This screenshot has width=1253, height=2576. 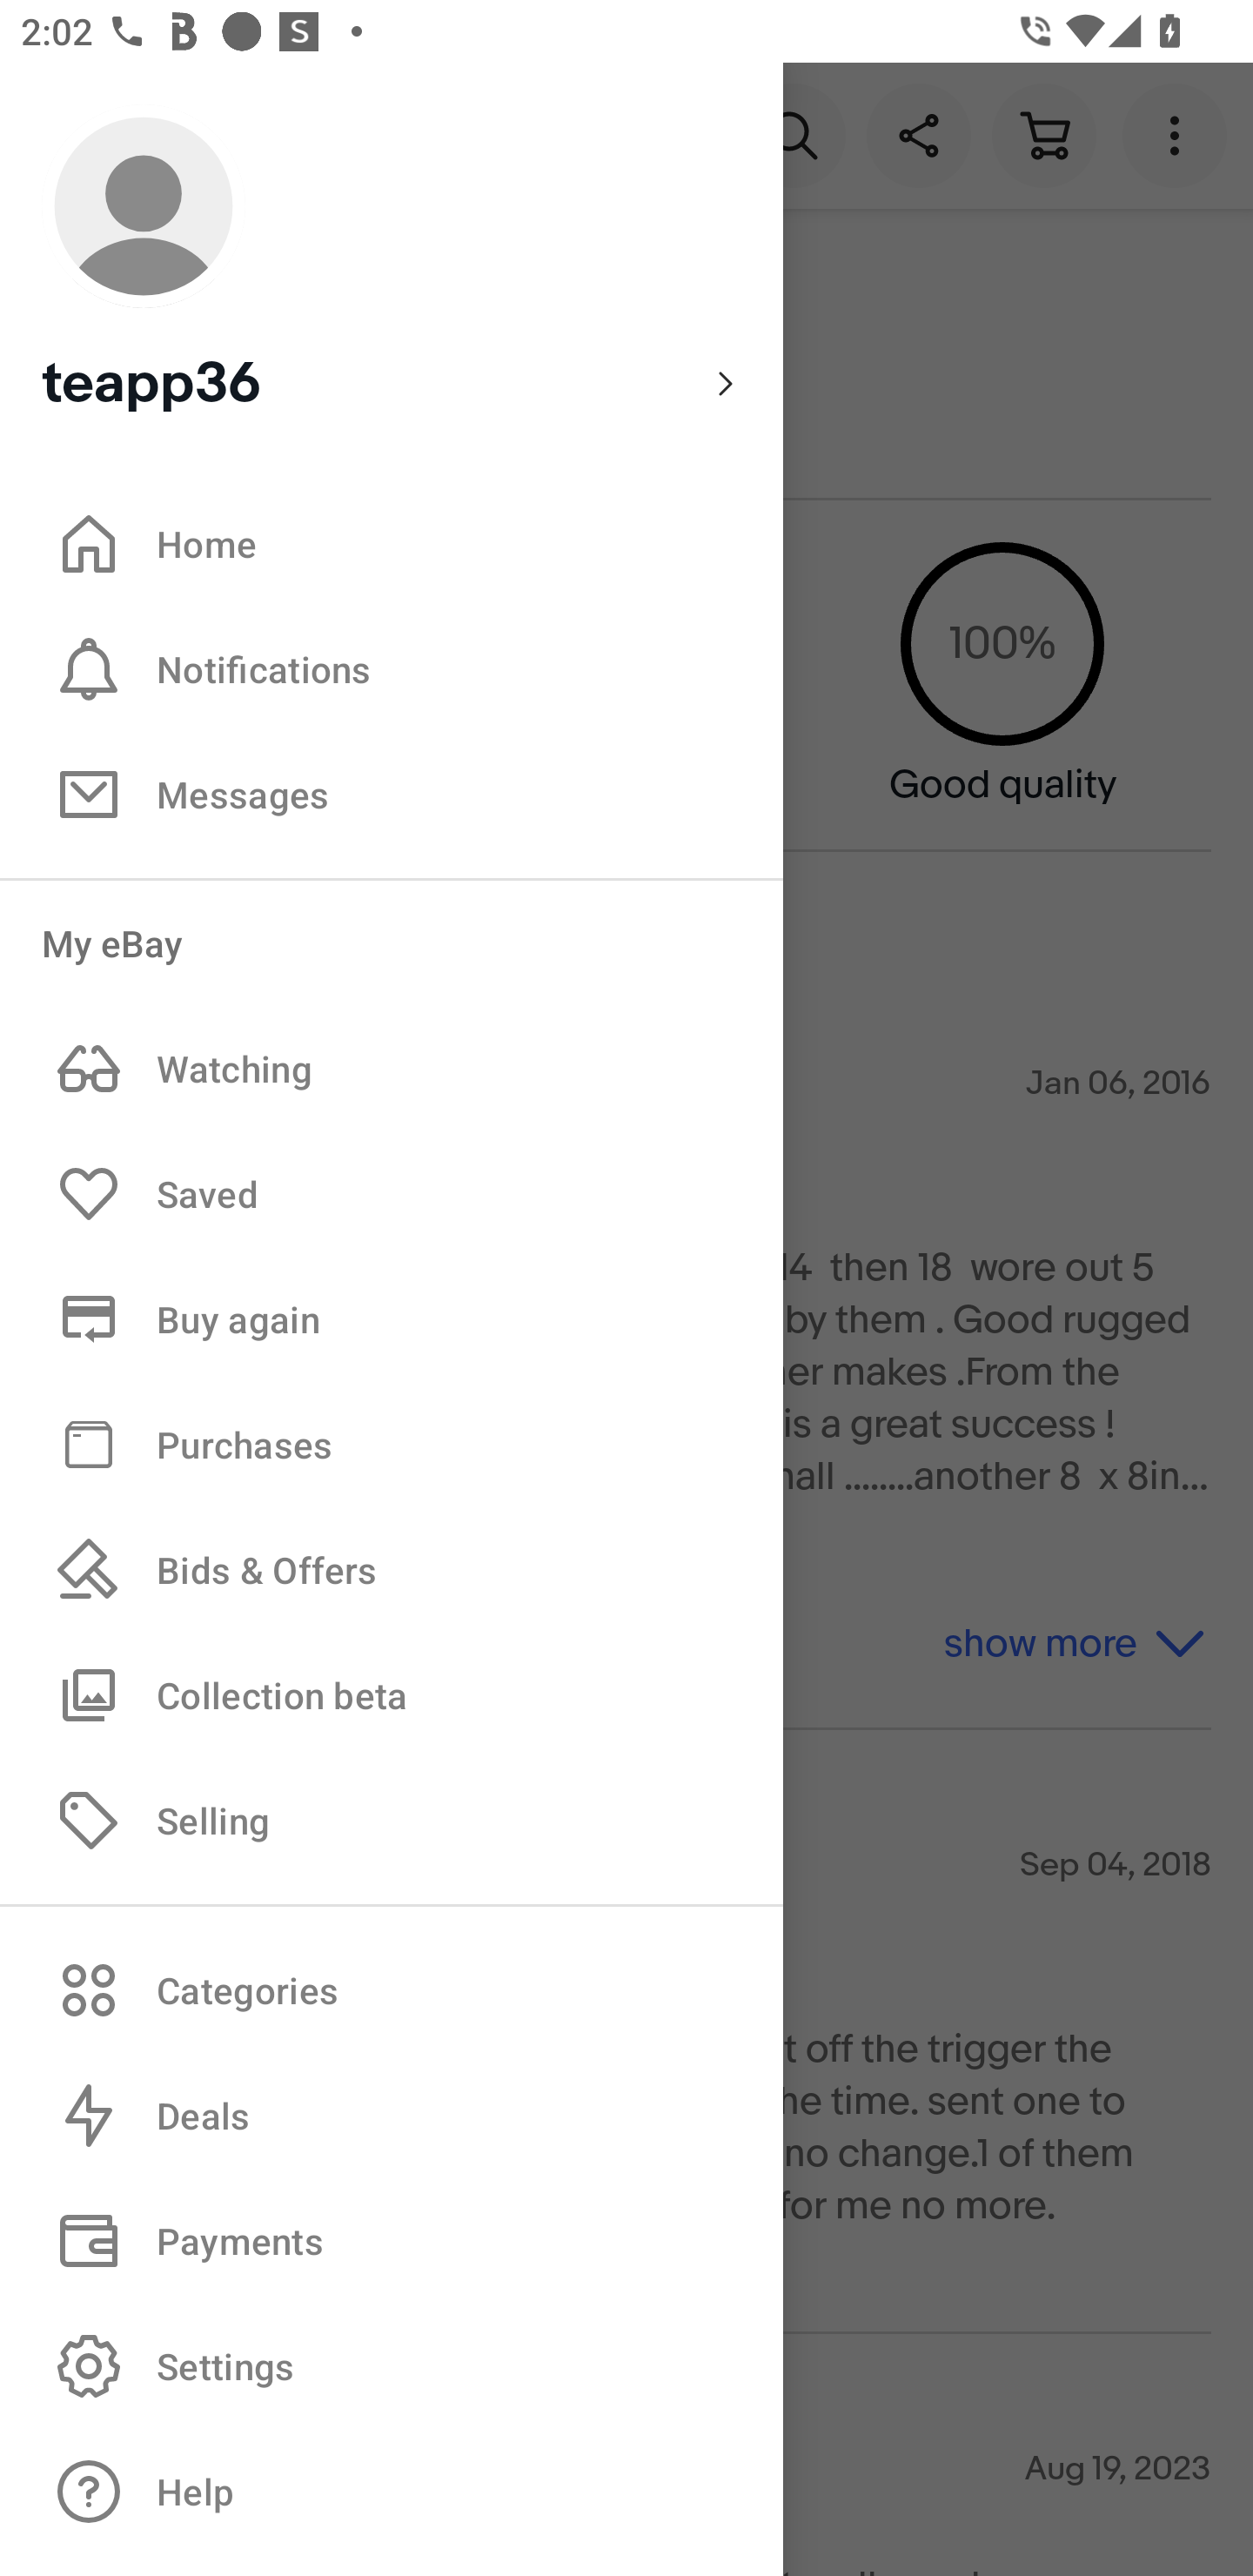 What do you see at coordinates (392, 2241) in the screenshot?
I see `Payments` at bounding box center [392, 2241].